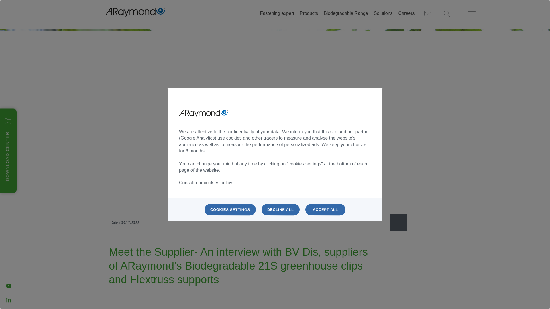  What do you see at coordinates (217, 183) in the screenshot?
I see `cookies policy` at bounding box center [217, 183].